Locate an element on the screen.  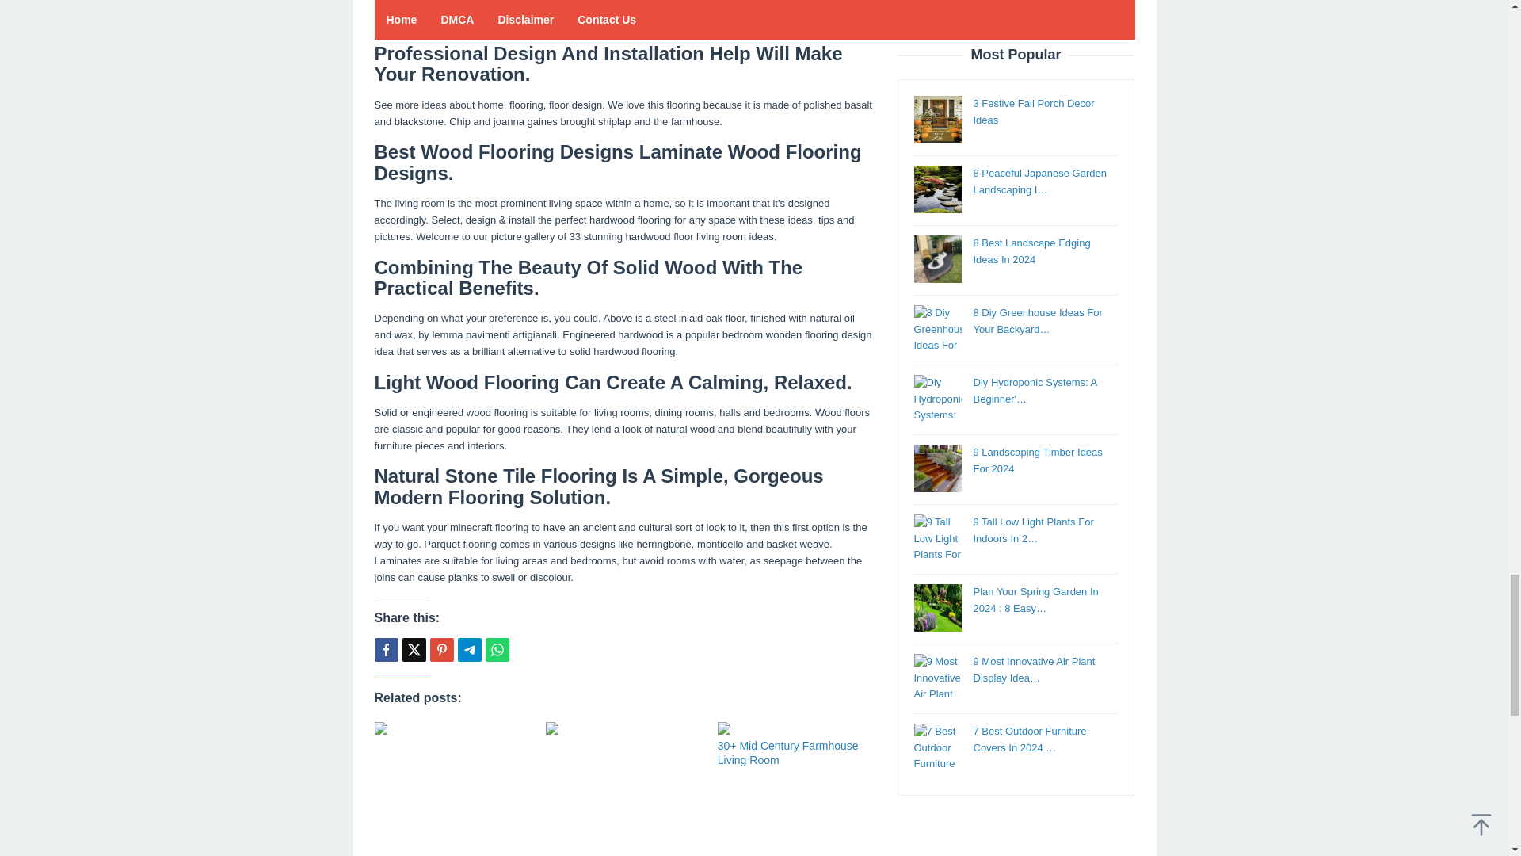
Whatsapp is located at coordinates (496, 649).